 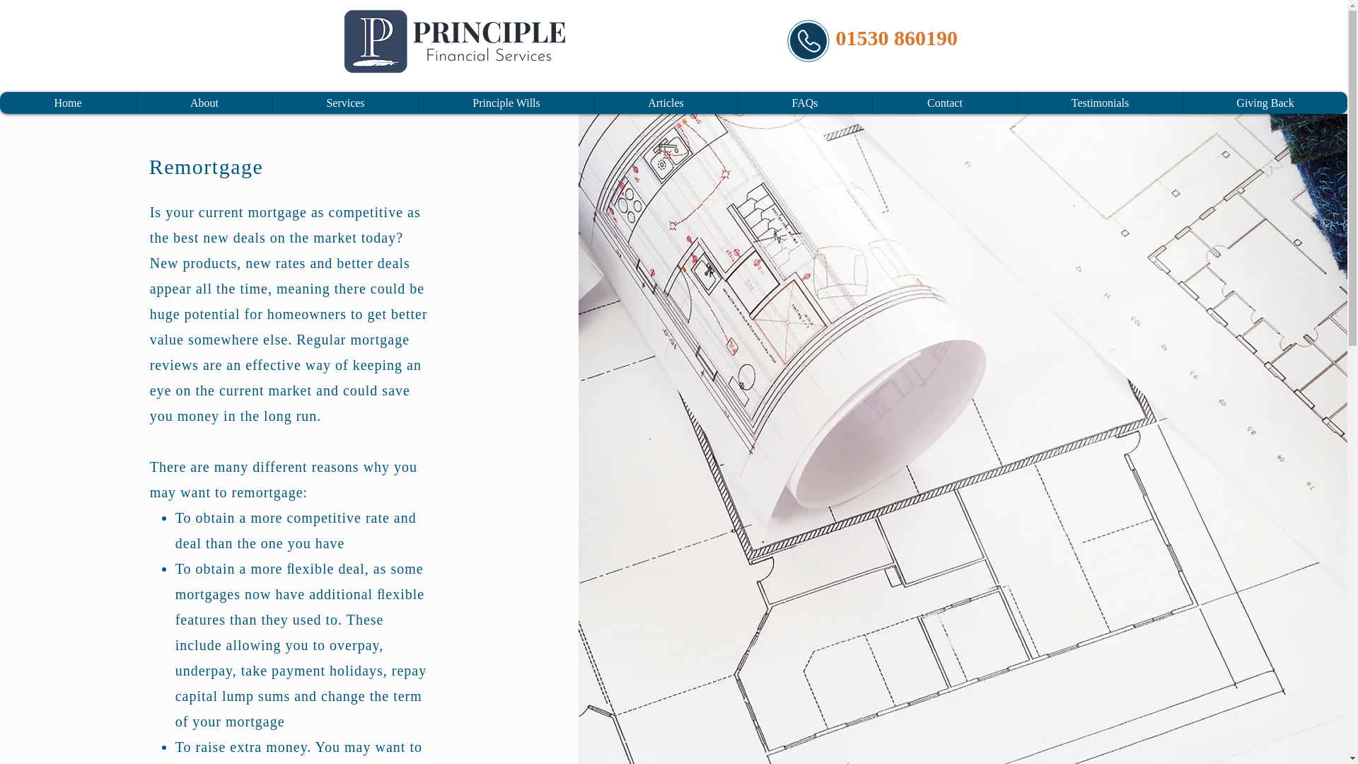 I want to click on Services, so click(x=345, y=102).